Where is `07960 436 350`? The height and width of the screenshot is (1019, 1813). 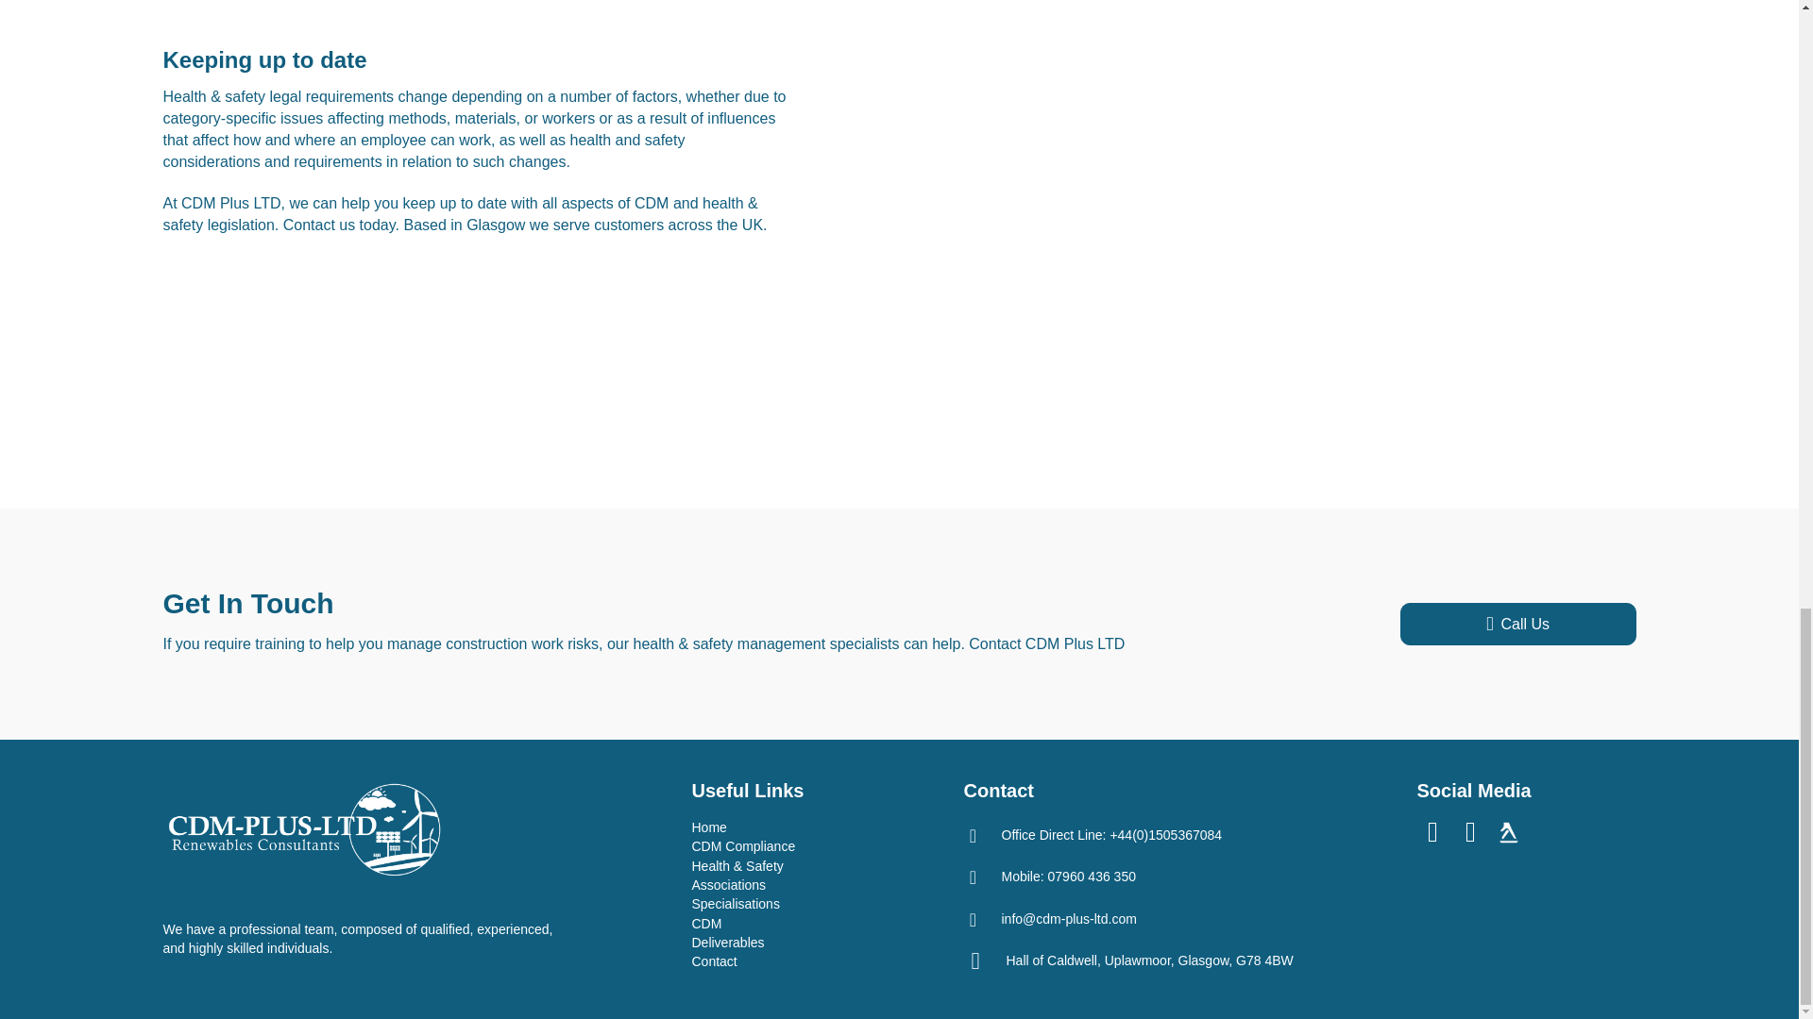
07960 436 350 is located at coordinates (1092, 877).